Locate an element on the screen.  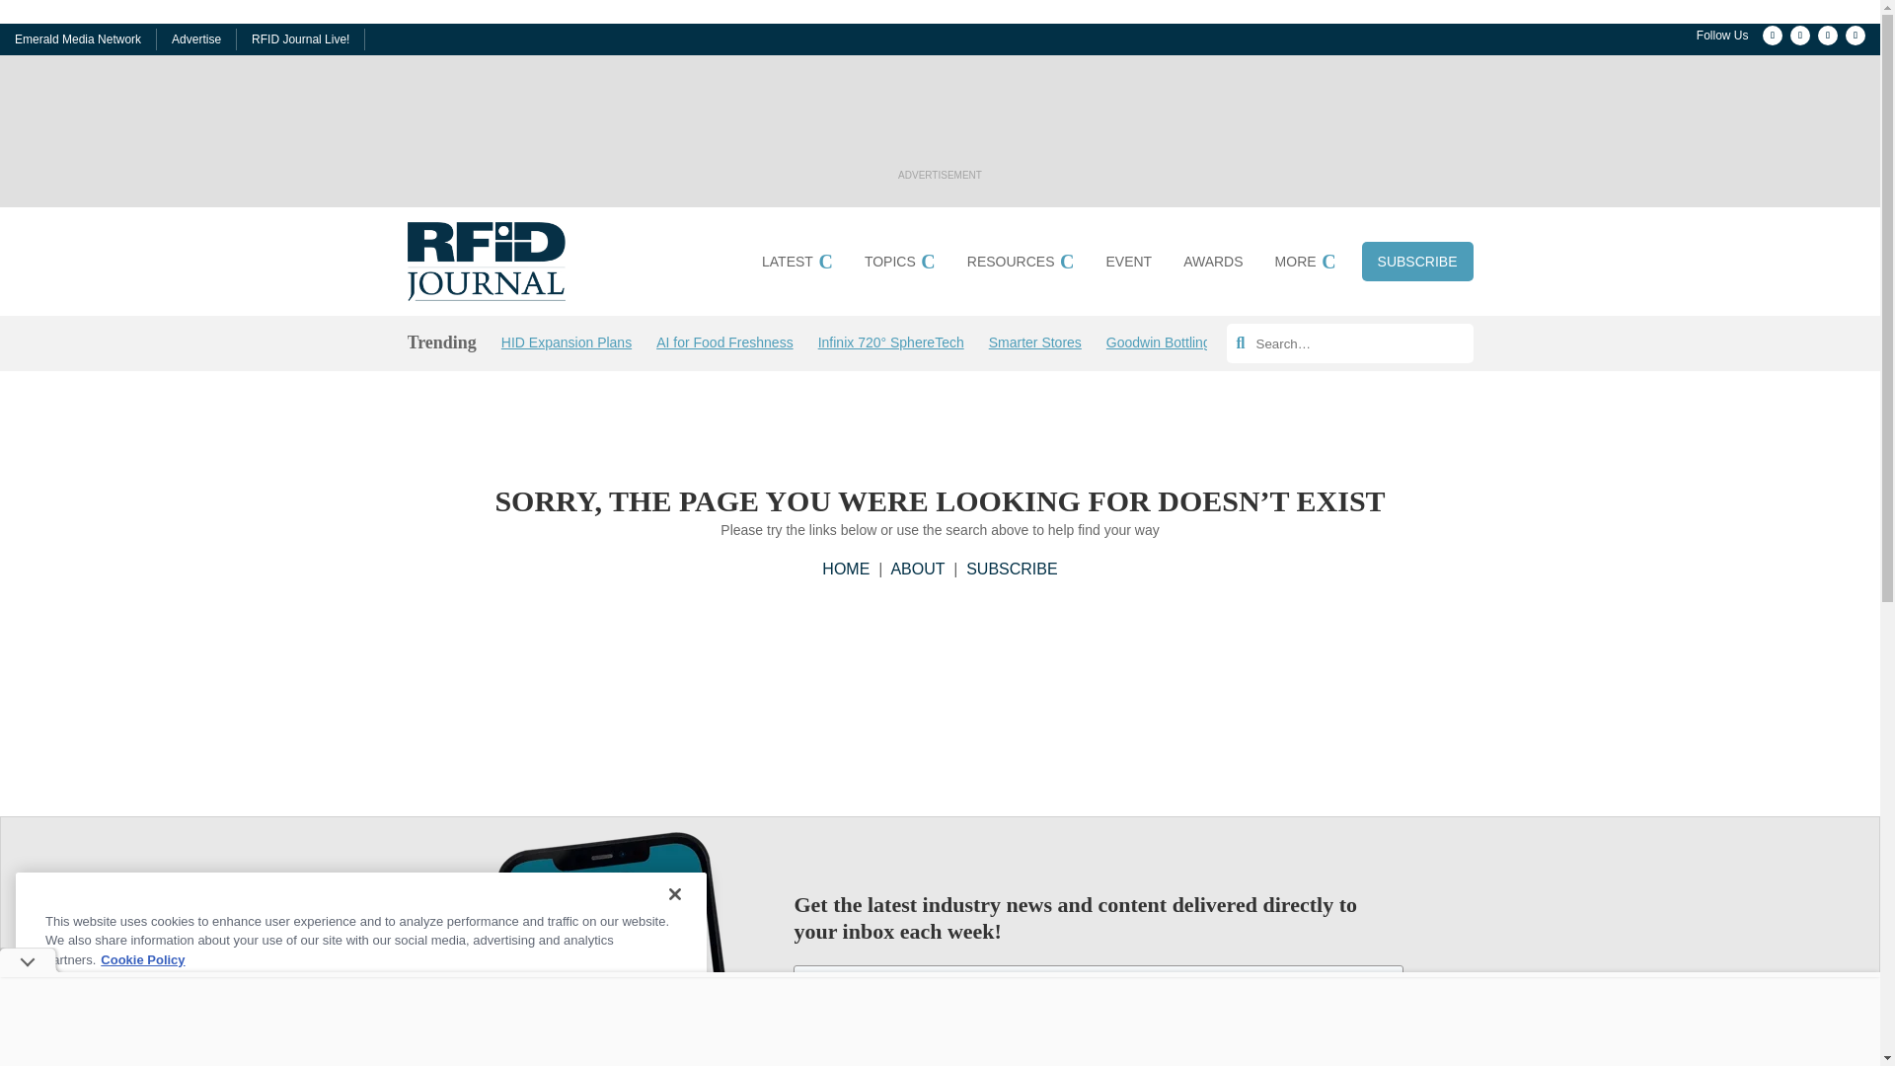
TOPICS is located at coordinates (900, 265).